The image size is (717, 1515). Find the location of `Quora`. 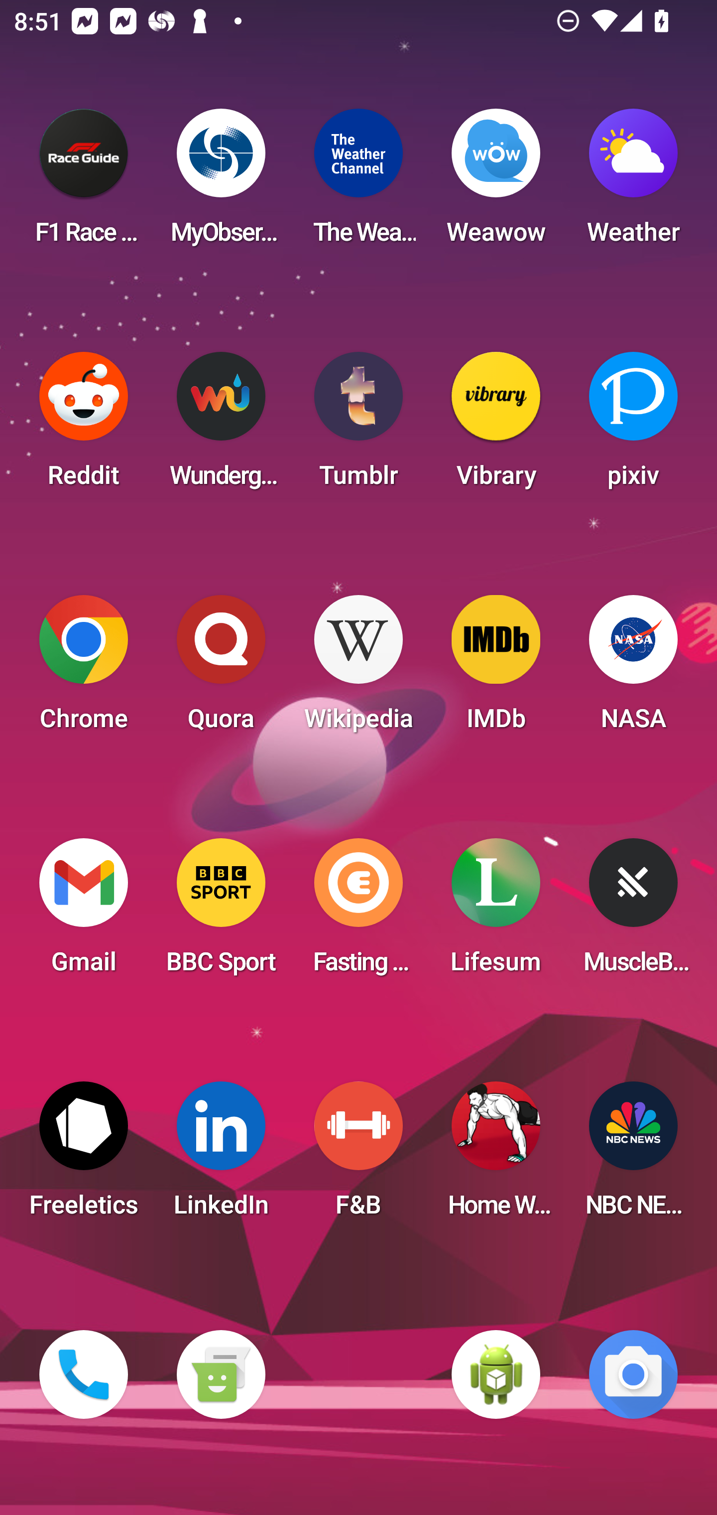

Quora is located at coordinates (221, 669).